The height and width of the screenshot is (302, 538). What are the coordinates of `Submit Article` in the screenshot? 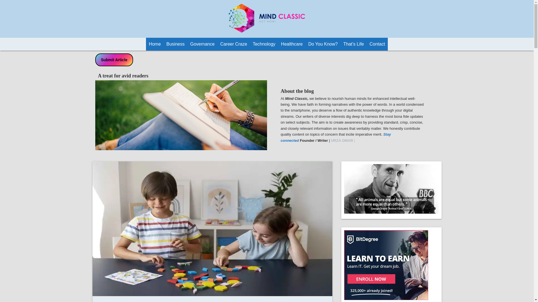 It's located at (114, 60).